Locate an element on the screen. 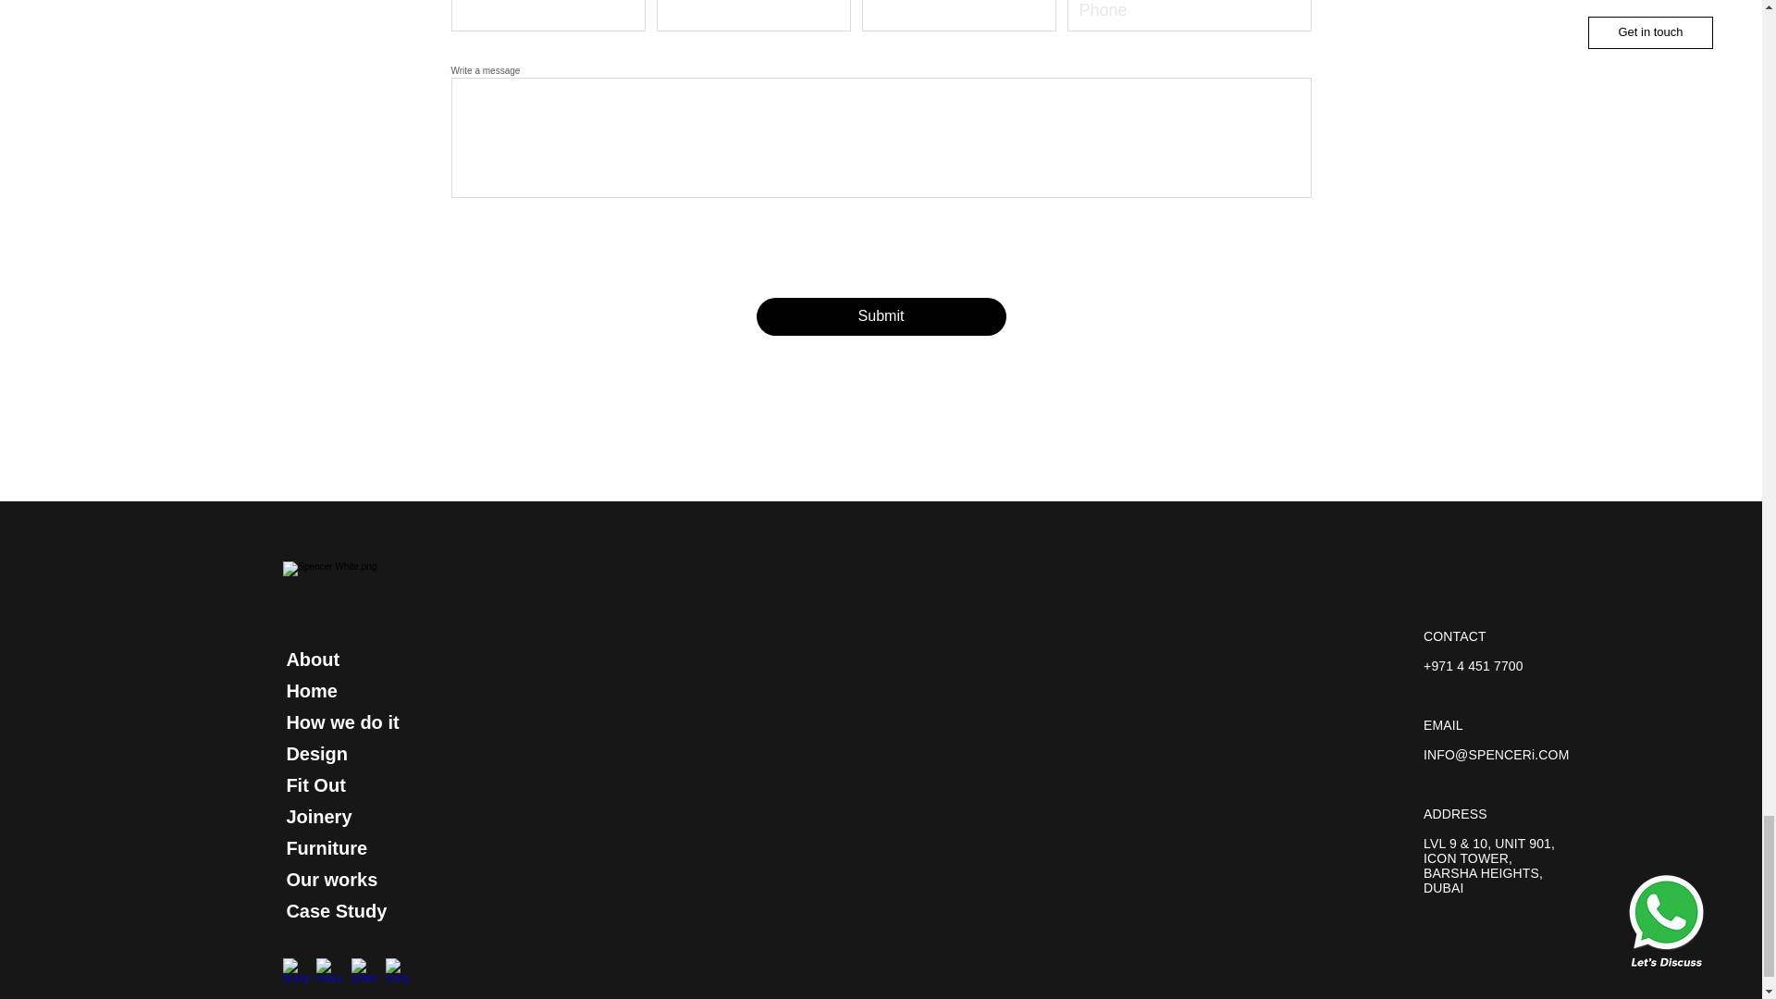  Furniture is located at coordinates (327, 847).